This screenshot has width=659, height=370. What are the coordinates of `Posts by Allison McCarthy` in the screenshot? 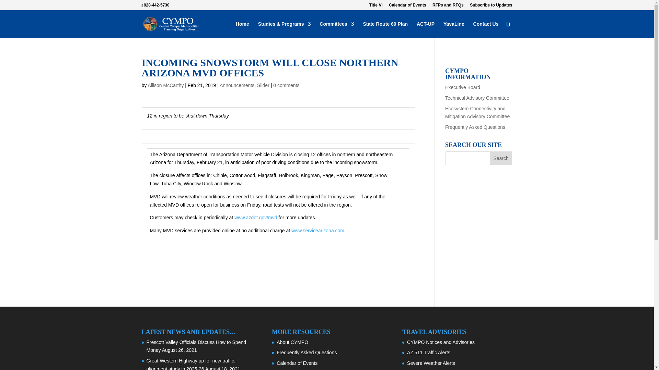 It's located at (165, 85).